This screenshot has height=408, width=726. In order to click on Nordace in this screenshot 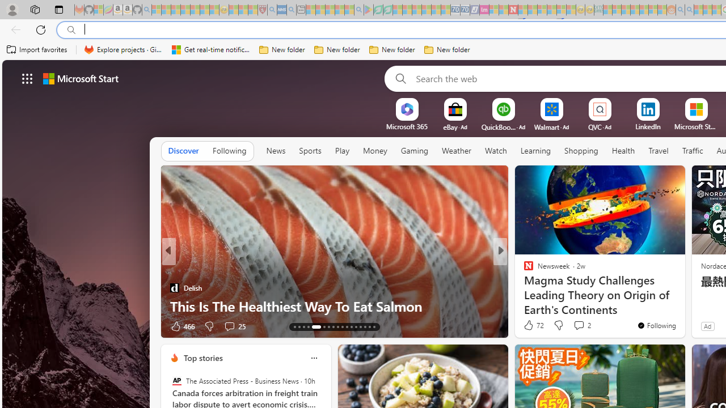, I will do `click(532, 270)`.